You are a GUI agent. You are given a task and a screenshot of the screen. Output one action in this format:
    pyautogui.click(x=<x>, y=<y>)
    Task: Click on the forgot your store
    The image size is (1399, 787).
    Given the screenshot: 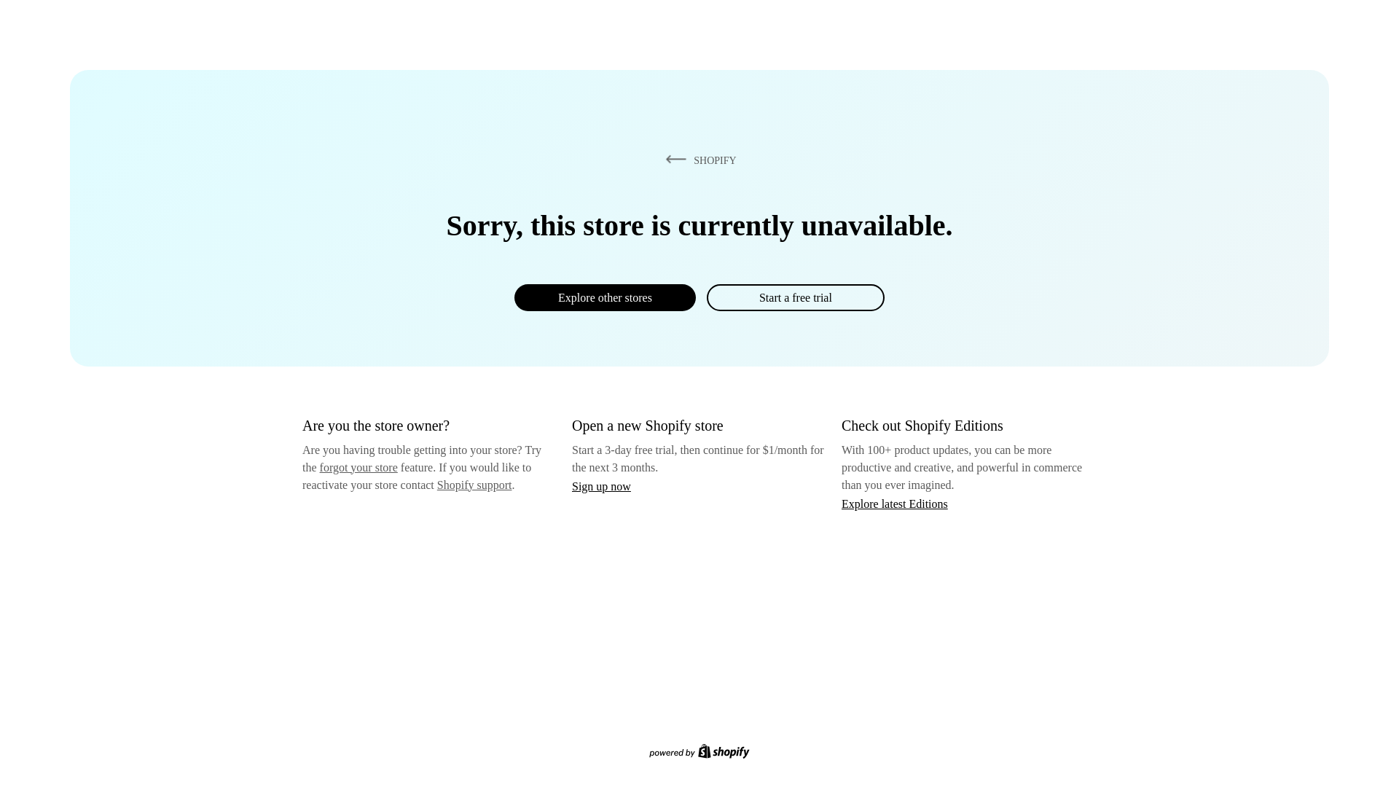 What is the action you would take?
    pyautogui.click(x=358, y=467)
    